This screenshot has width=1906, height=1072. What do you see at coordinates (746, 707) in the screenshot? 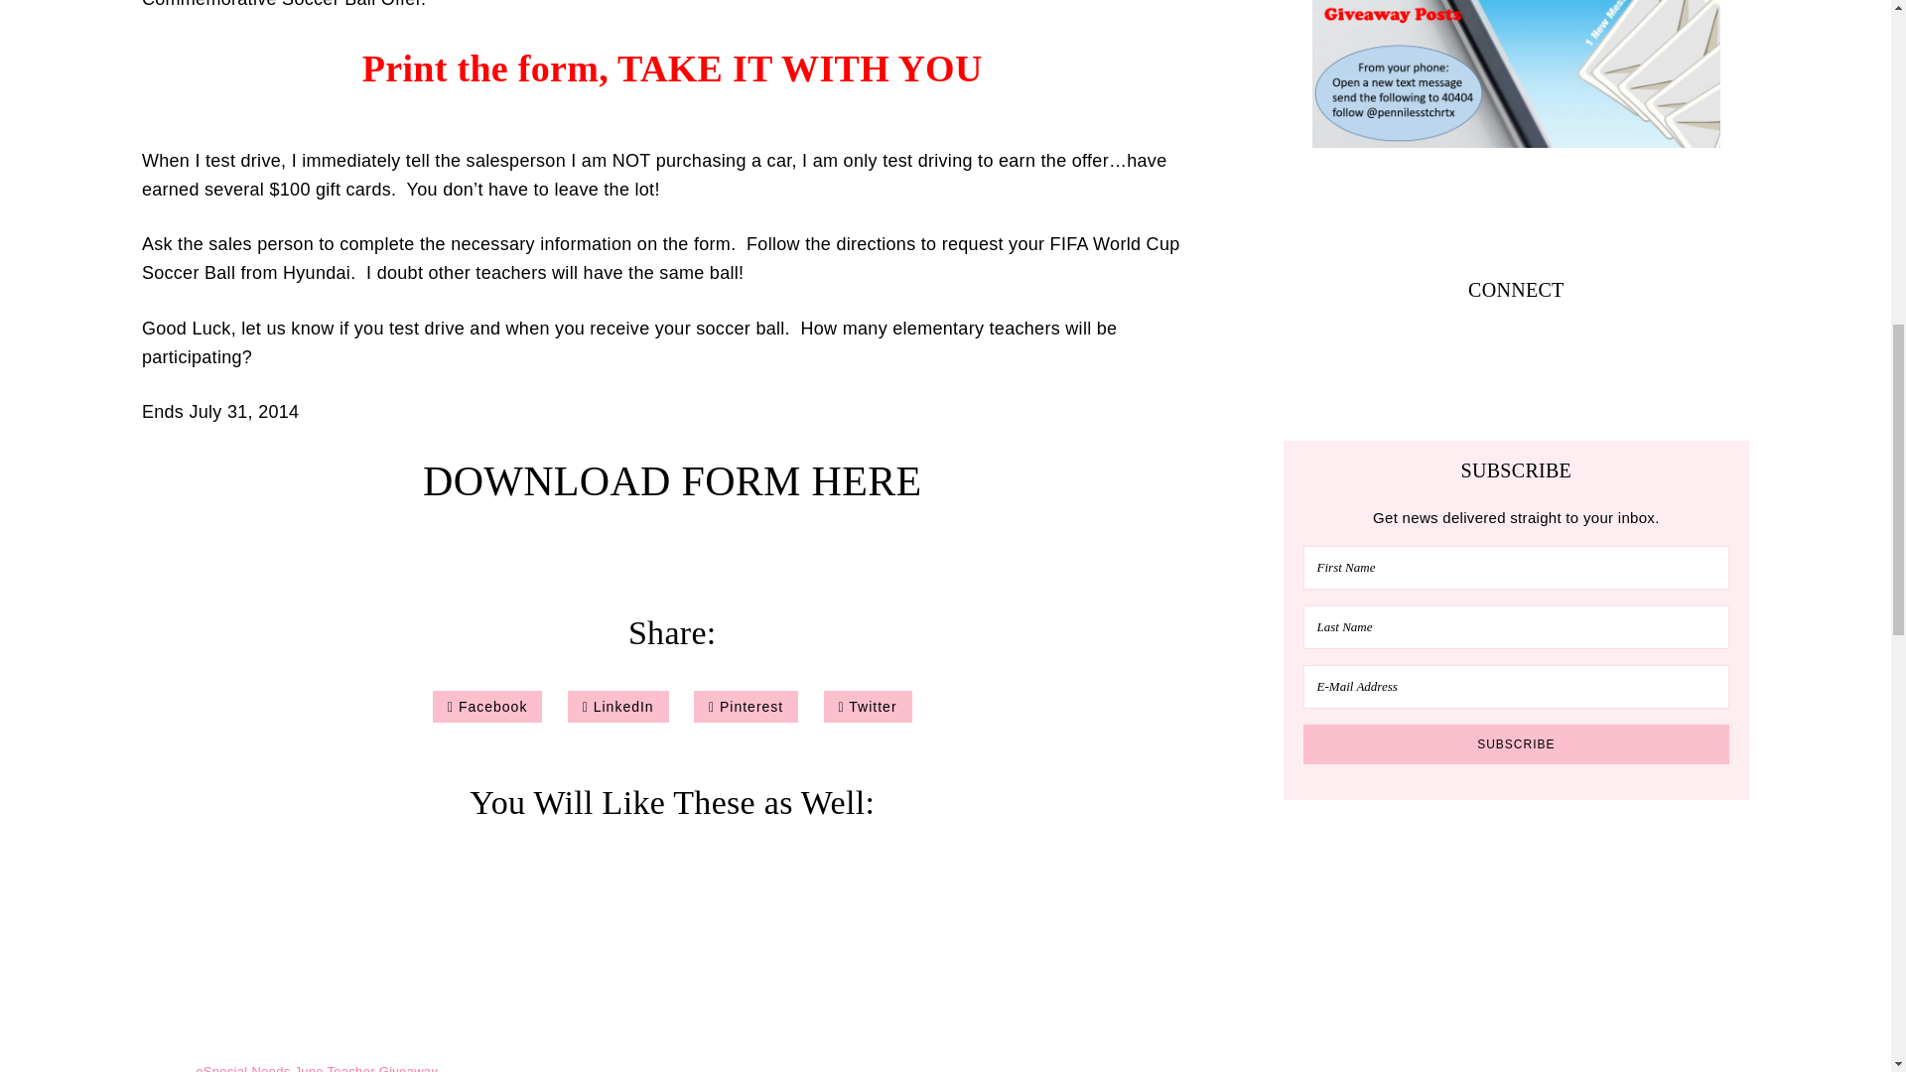
I see `Pinterest` at bounding box center [746, 707].